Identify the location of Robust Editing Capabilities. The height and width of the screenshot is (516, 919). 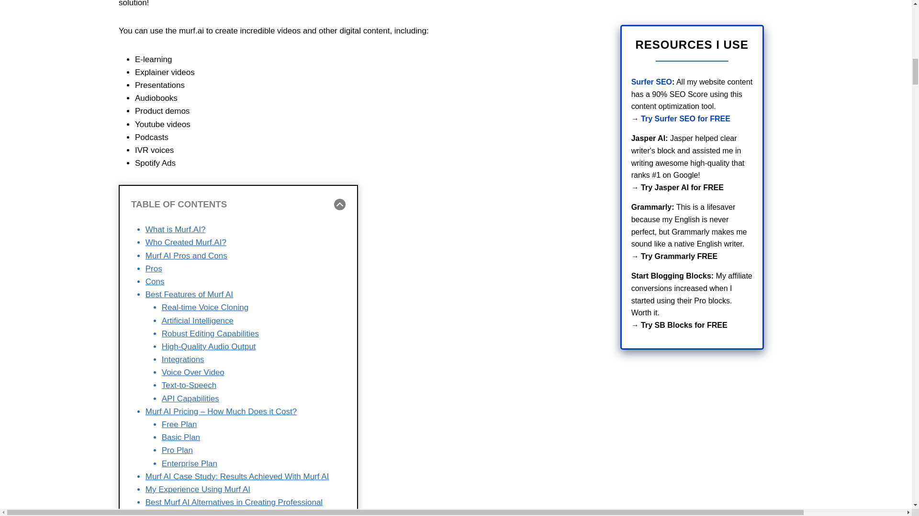
(210, 333).